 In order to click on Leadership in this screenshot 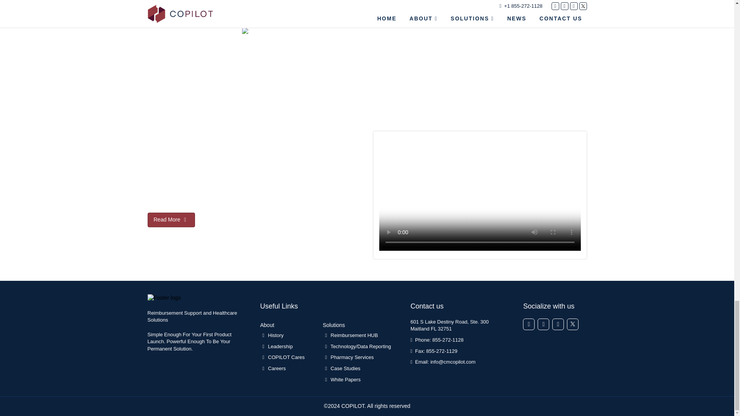, I will do `click(285, 349)`.